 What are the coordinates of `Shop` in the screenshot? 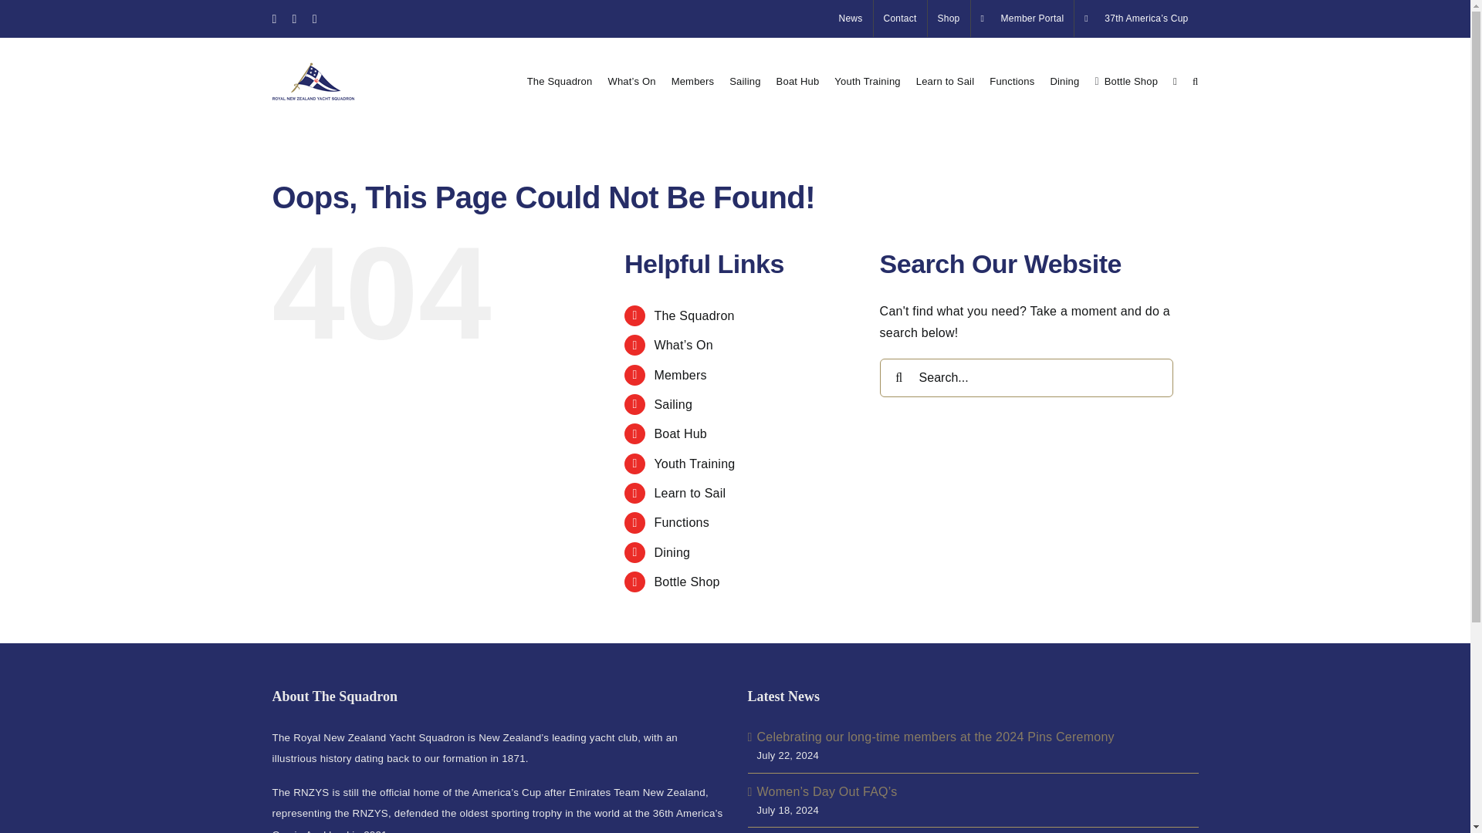 It's located at (949, 19).